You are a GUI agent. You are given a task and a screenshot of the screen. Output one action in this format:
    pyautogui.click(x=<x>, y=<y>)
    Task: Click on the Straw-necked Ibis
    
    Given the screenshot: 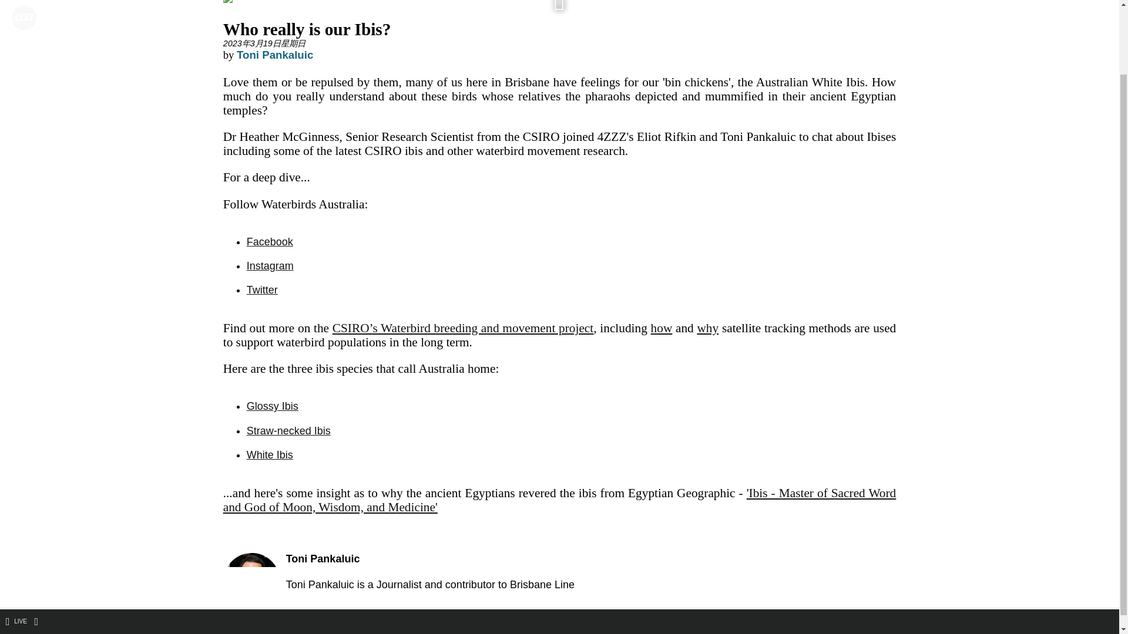 What is the action you would take?
    pyautogui.click(x=288, y=431)
    